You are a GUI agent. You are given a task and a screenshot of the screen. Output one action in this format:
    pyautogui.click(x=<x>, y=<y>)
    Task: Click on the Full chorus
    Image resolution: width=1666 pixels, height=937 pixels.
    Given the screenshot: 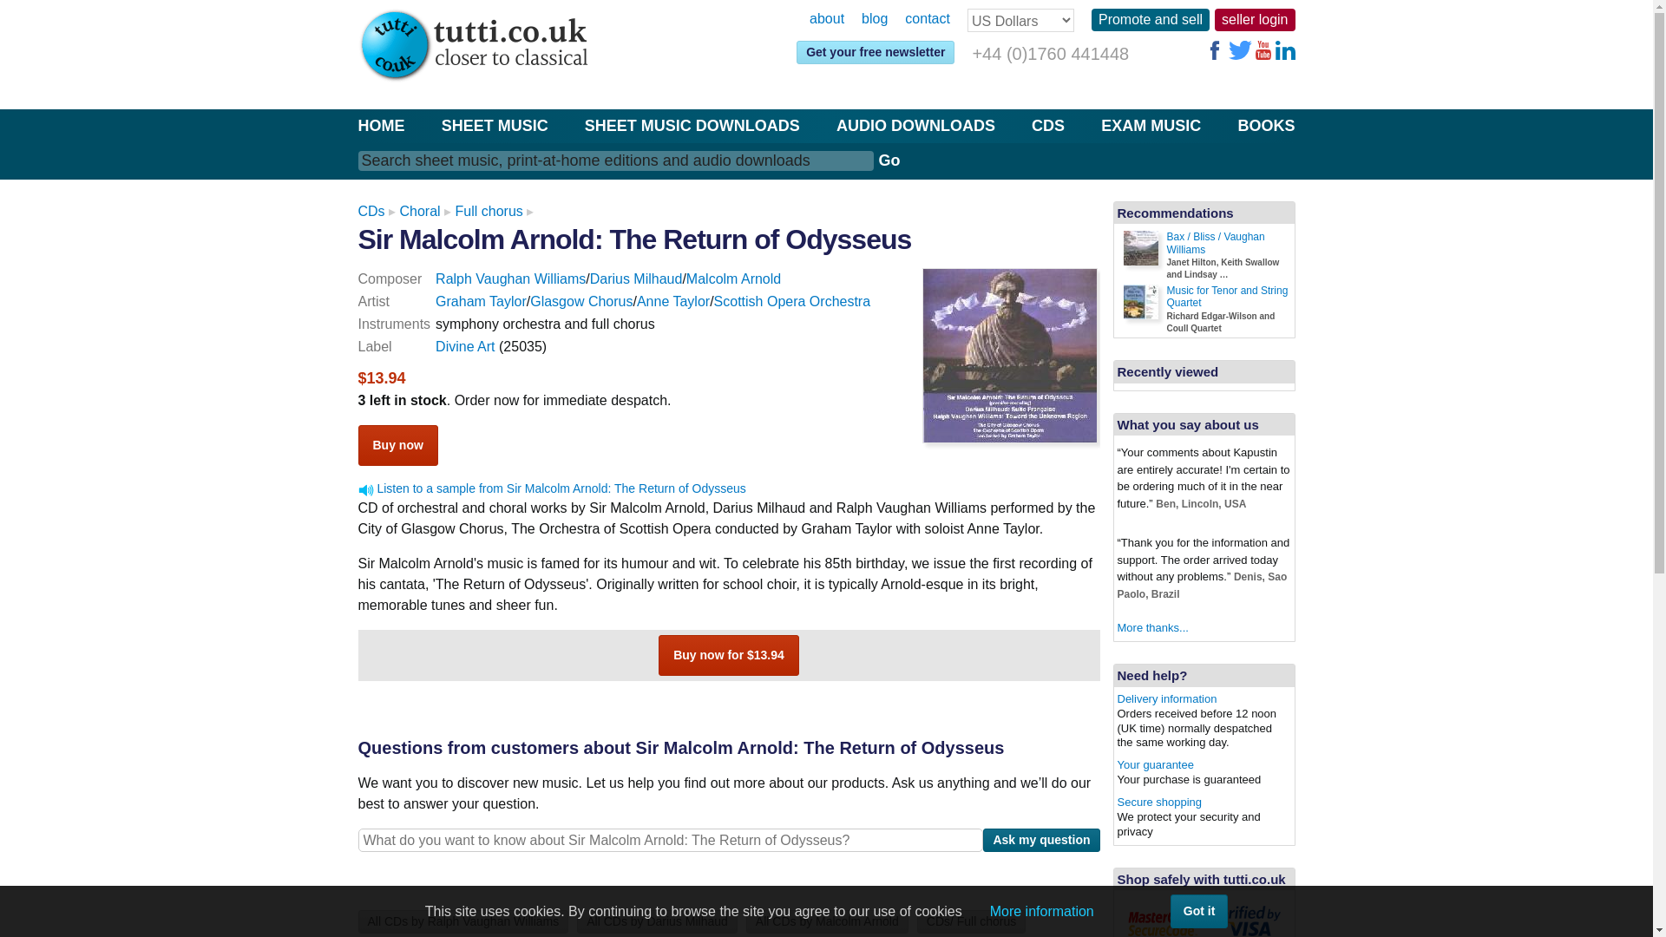 What is the action you would take?
    pyautogui.click(x=489, y=211)
    